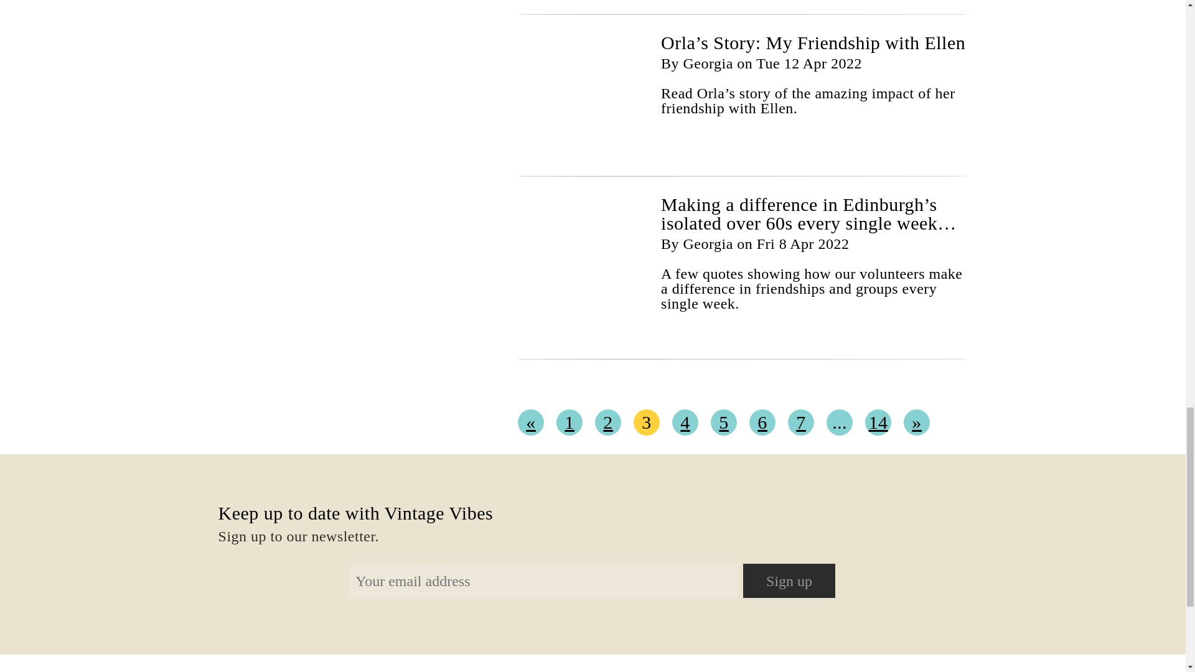  Describe the element at coordinates (800, 422) in the screenshot. I see `7` at that location.